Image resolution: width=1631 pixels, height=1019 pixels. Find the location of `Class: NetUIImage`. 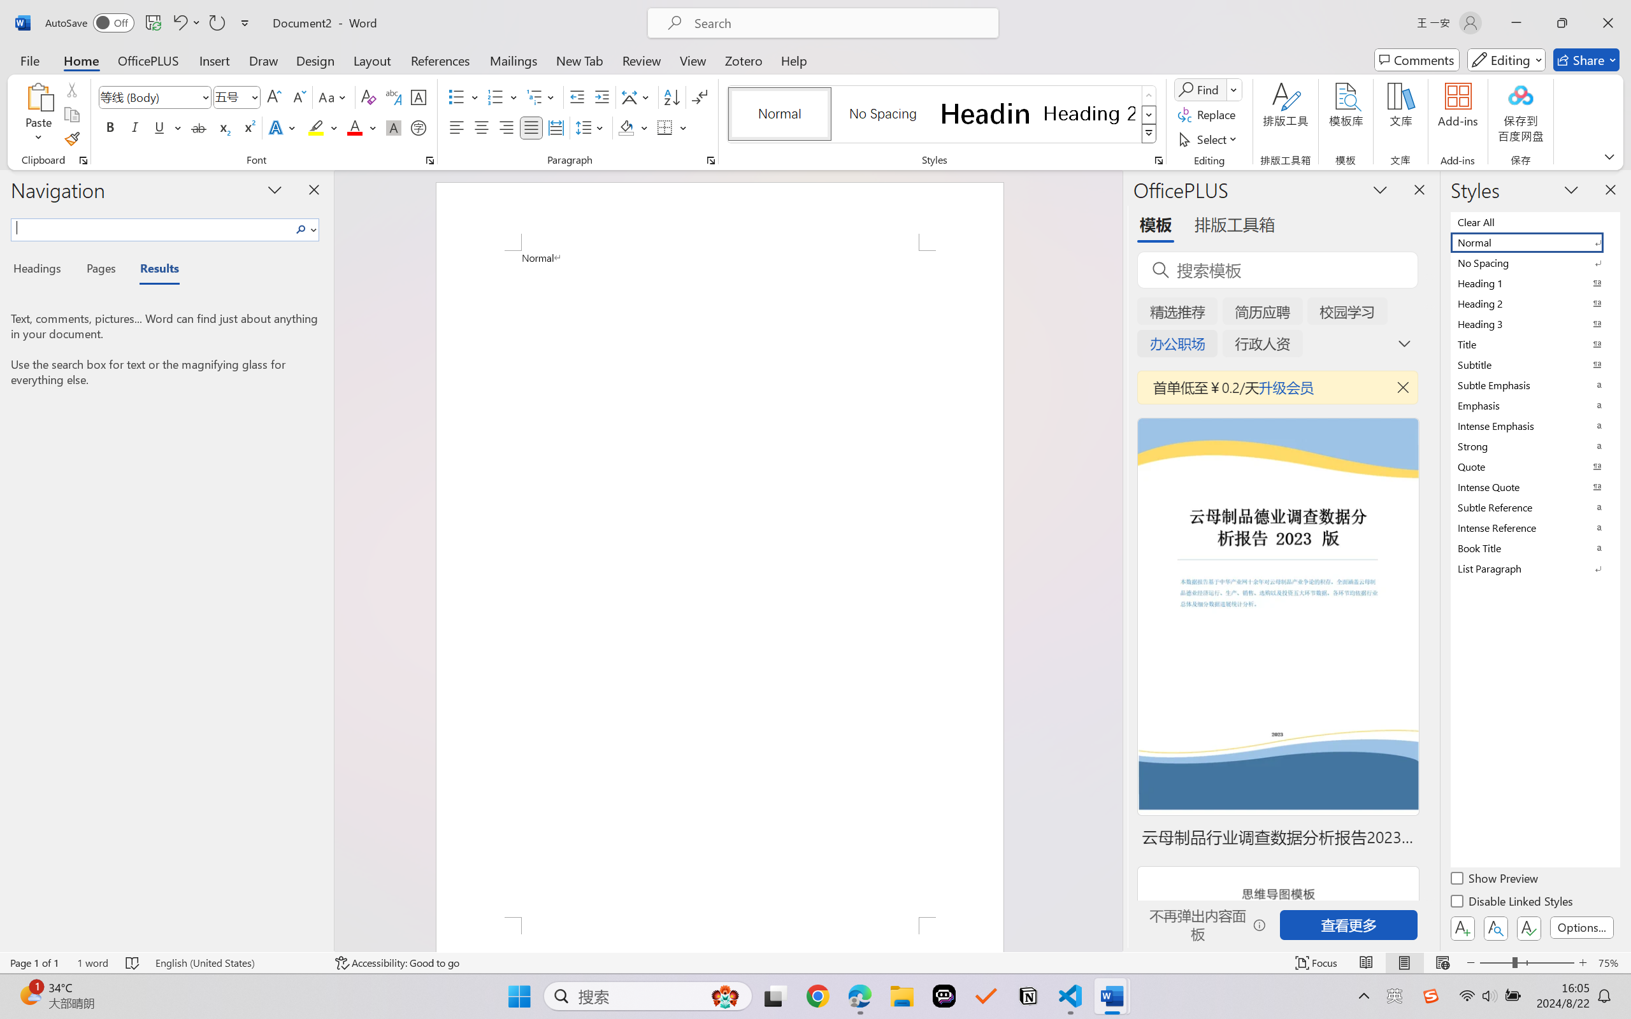

Class: NetUIImage is located at coordinates (1149, 134).